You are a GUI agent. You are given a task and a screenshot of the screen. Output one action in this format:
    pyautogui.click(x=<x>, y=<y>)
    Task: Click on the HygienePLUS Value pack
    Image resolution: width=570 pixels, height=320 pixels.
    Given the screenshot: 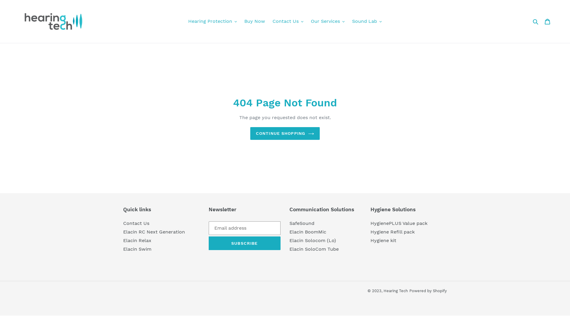 What is the action you would take?
    pyautogui.click(x=399, y=223)
    